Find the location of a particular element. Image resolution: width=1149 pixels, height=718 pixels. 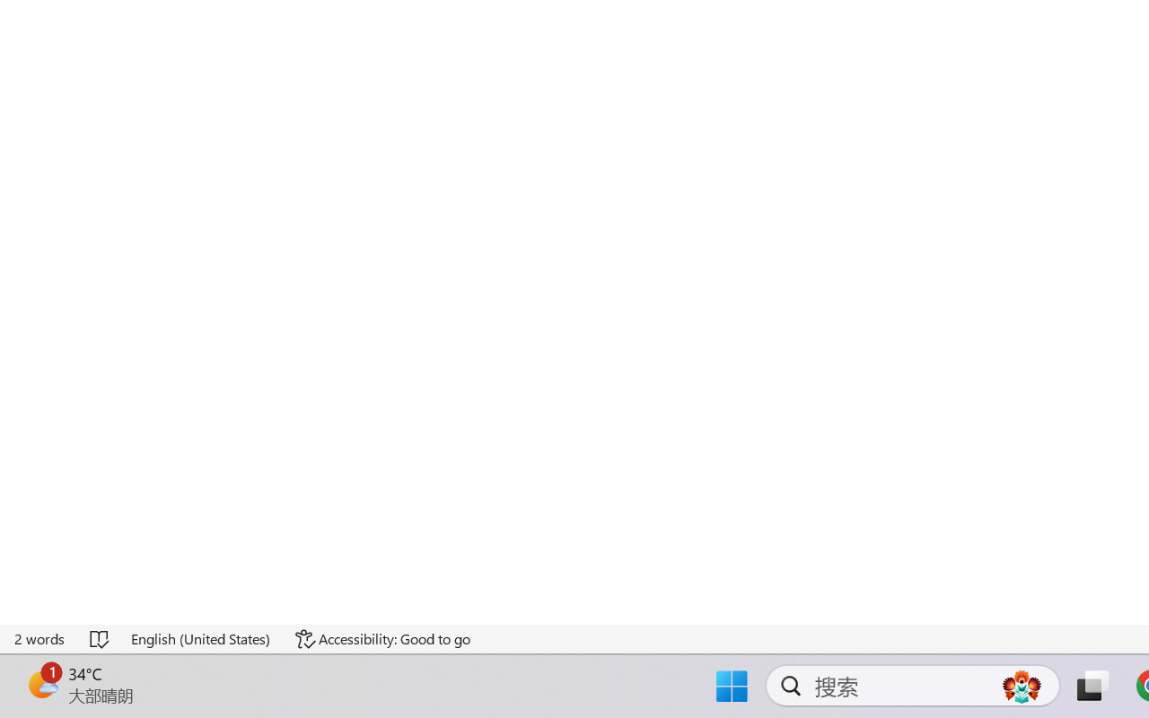

AutomationID: DynamicSearchBoxGleamImage is located at coordinates (1022, 686).